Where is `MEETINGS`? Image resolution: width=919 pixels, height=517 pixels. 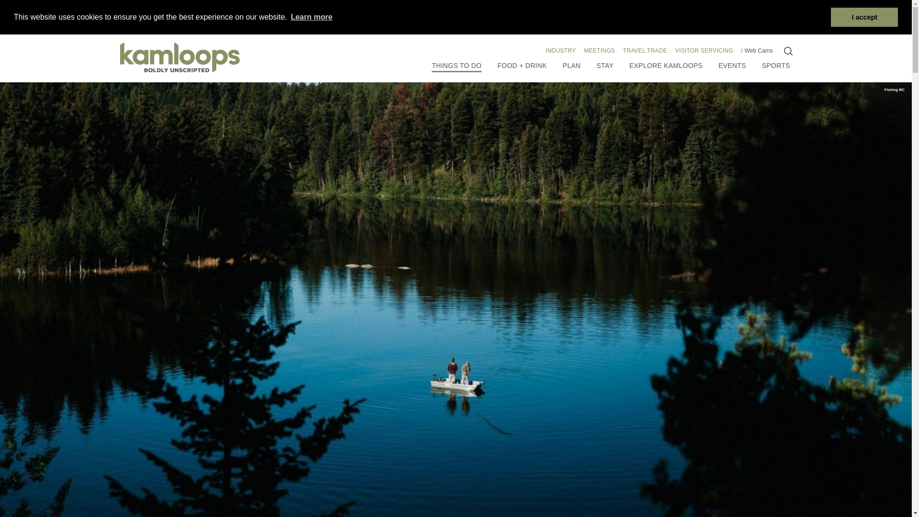
MEETINGS is located at coordinates (599, 49).